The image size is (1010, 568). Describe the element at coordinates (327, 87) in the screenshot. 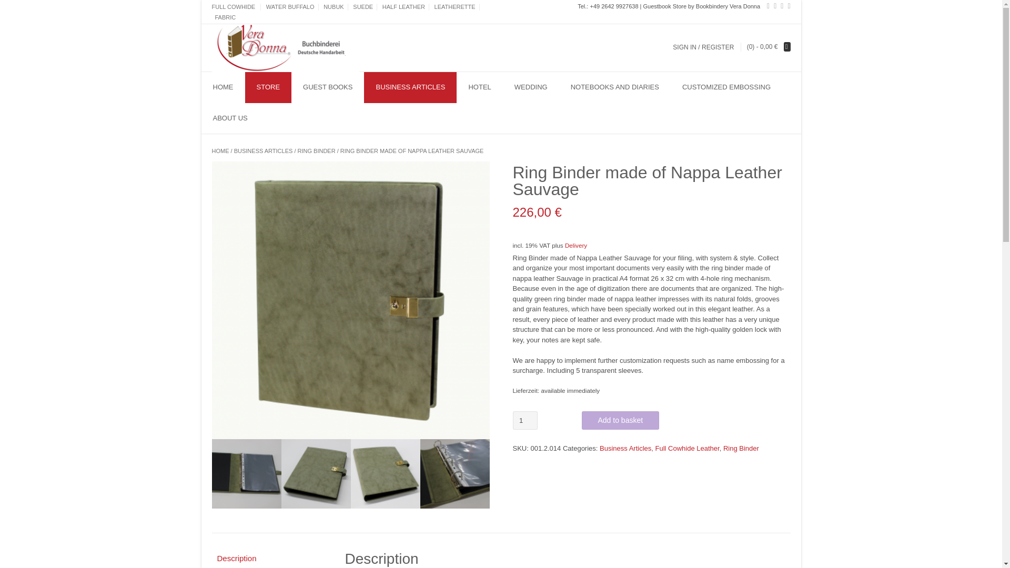

I see `GUEST BOOKS` at that location.